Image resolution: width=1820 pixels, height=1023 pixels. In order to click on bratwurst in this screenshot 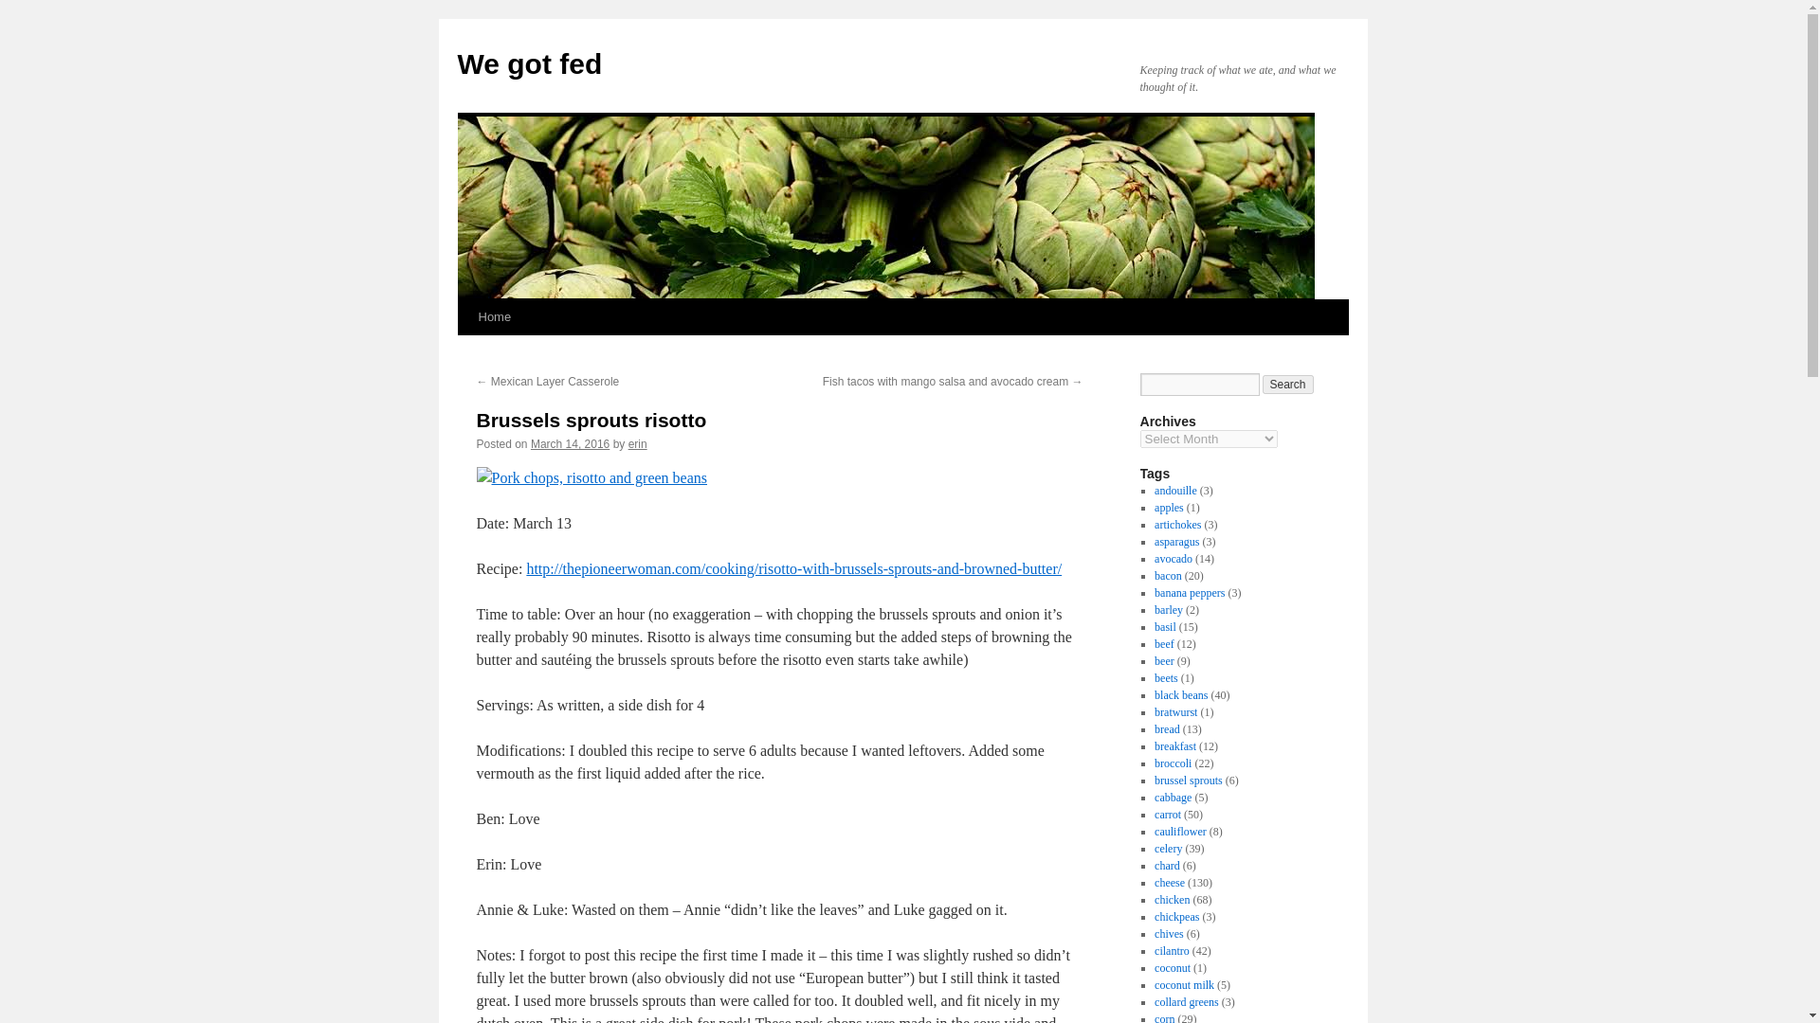, I will do `click(1175, 712)`.